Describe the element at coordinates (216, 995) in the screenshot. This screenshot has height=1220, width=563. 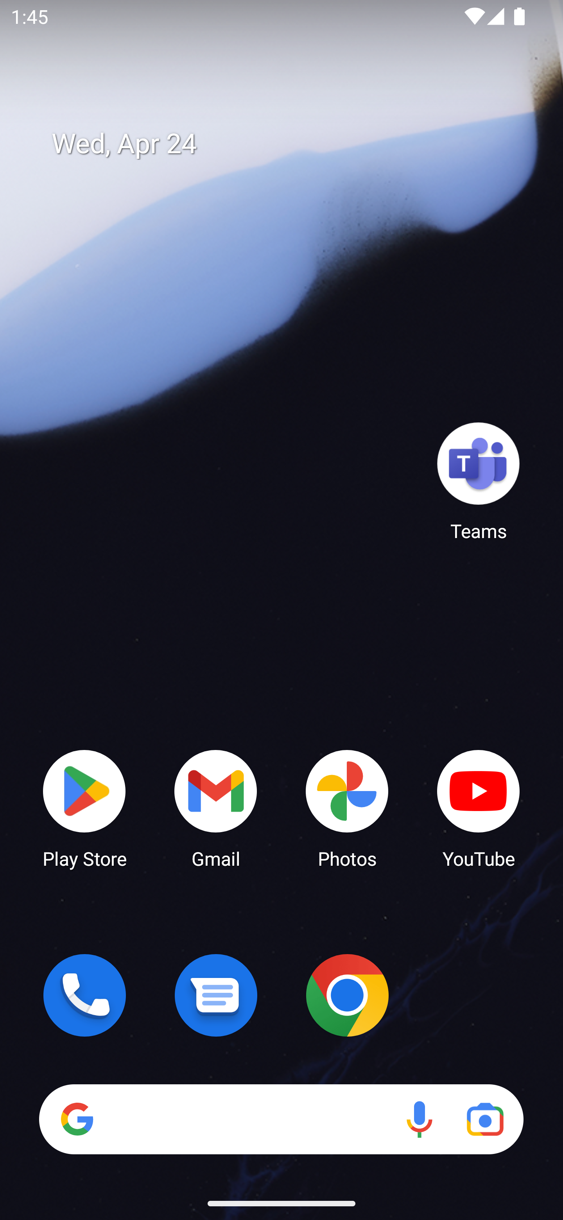
I see `Messages` at that location.